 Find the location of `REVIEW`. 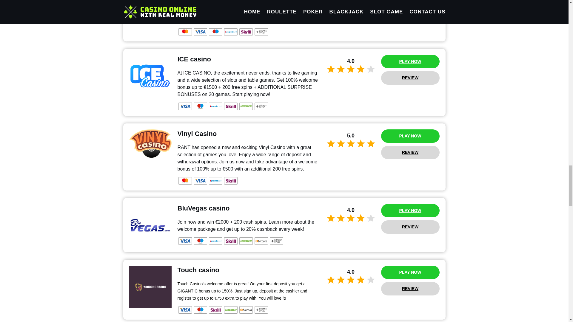

REVIEW is located at coordinates (410, 289).